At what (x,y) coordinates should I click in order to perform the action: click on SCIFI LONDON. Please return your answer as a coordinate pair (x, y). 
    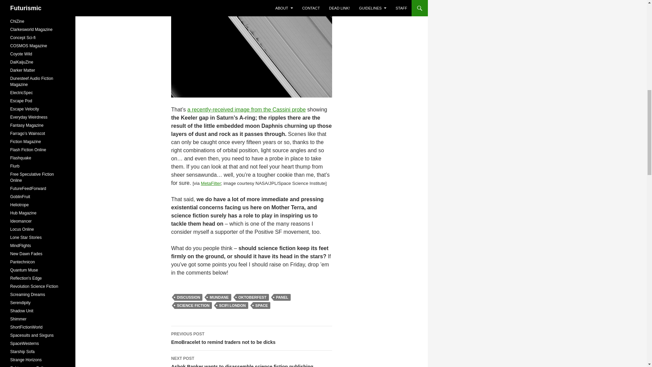
    Looking at the image, I should click on (247, 109).